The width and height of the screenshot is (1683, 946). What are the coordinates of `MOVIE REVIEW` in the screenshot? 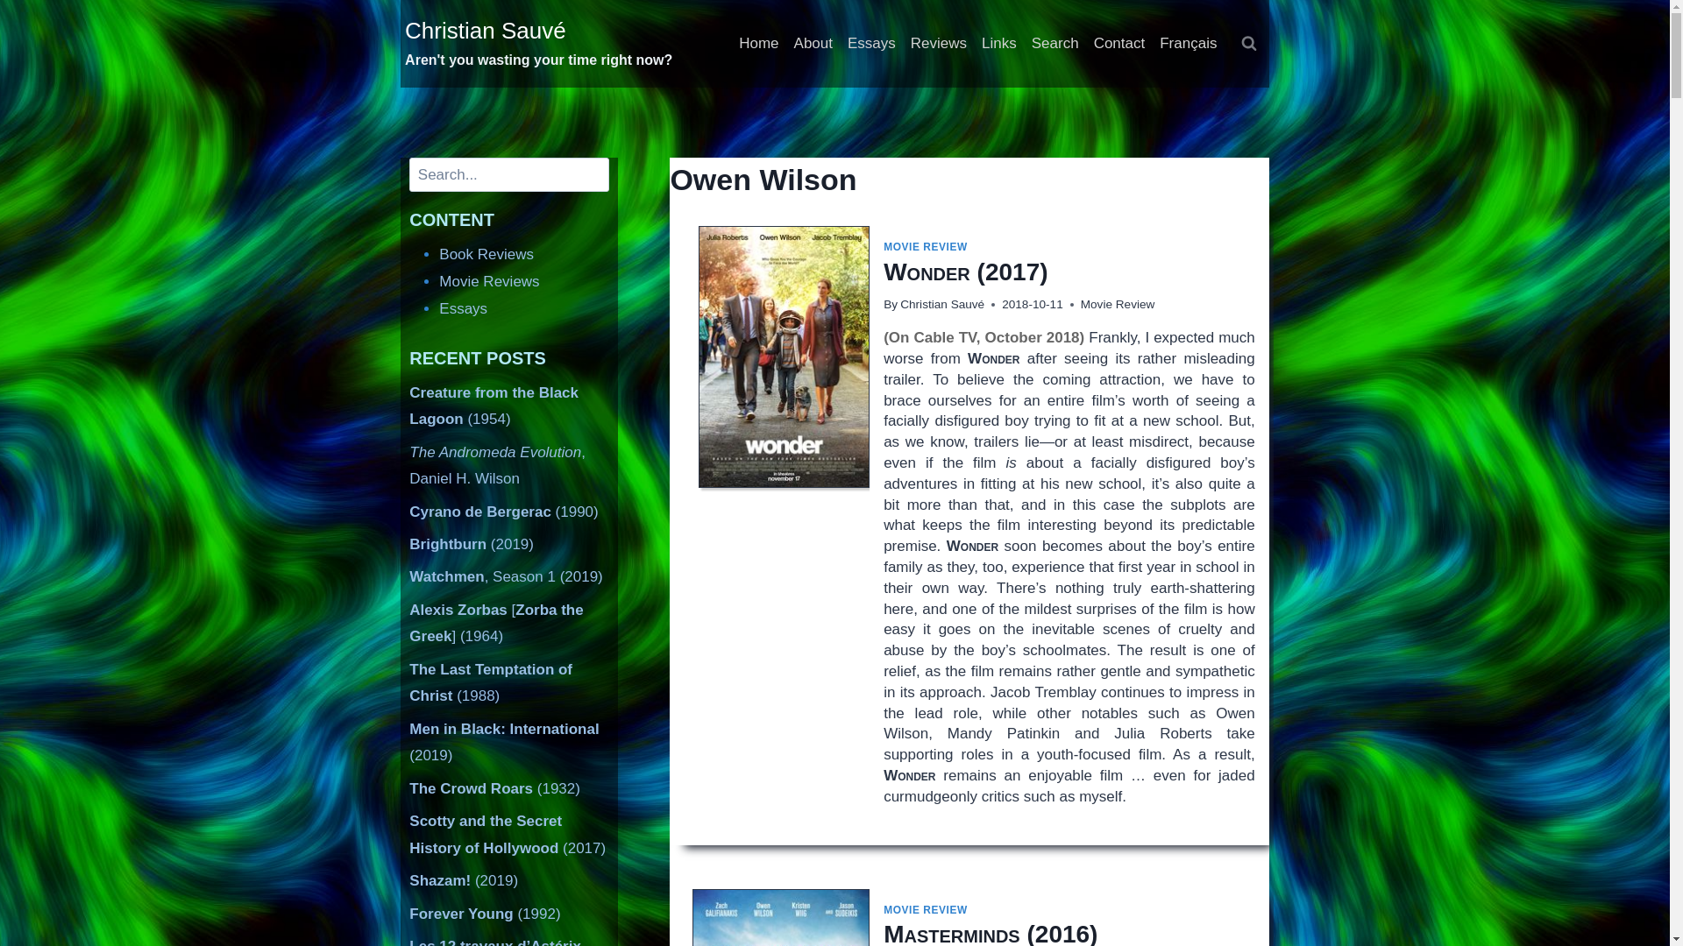 It's located at (926, 910).